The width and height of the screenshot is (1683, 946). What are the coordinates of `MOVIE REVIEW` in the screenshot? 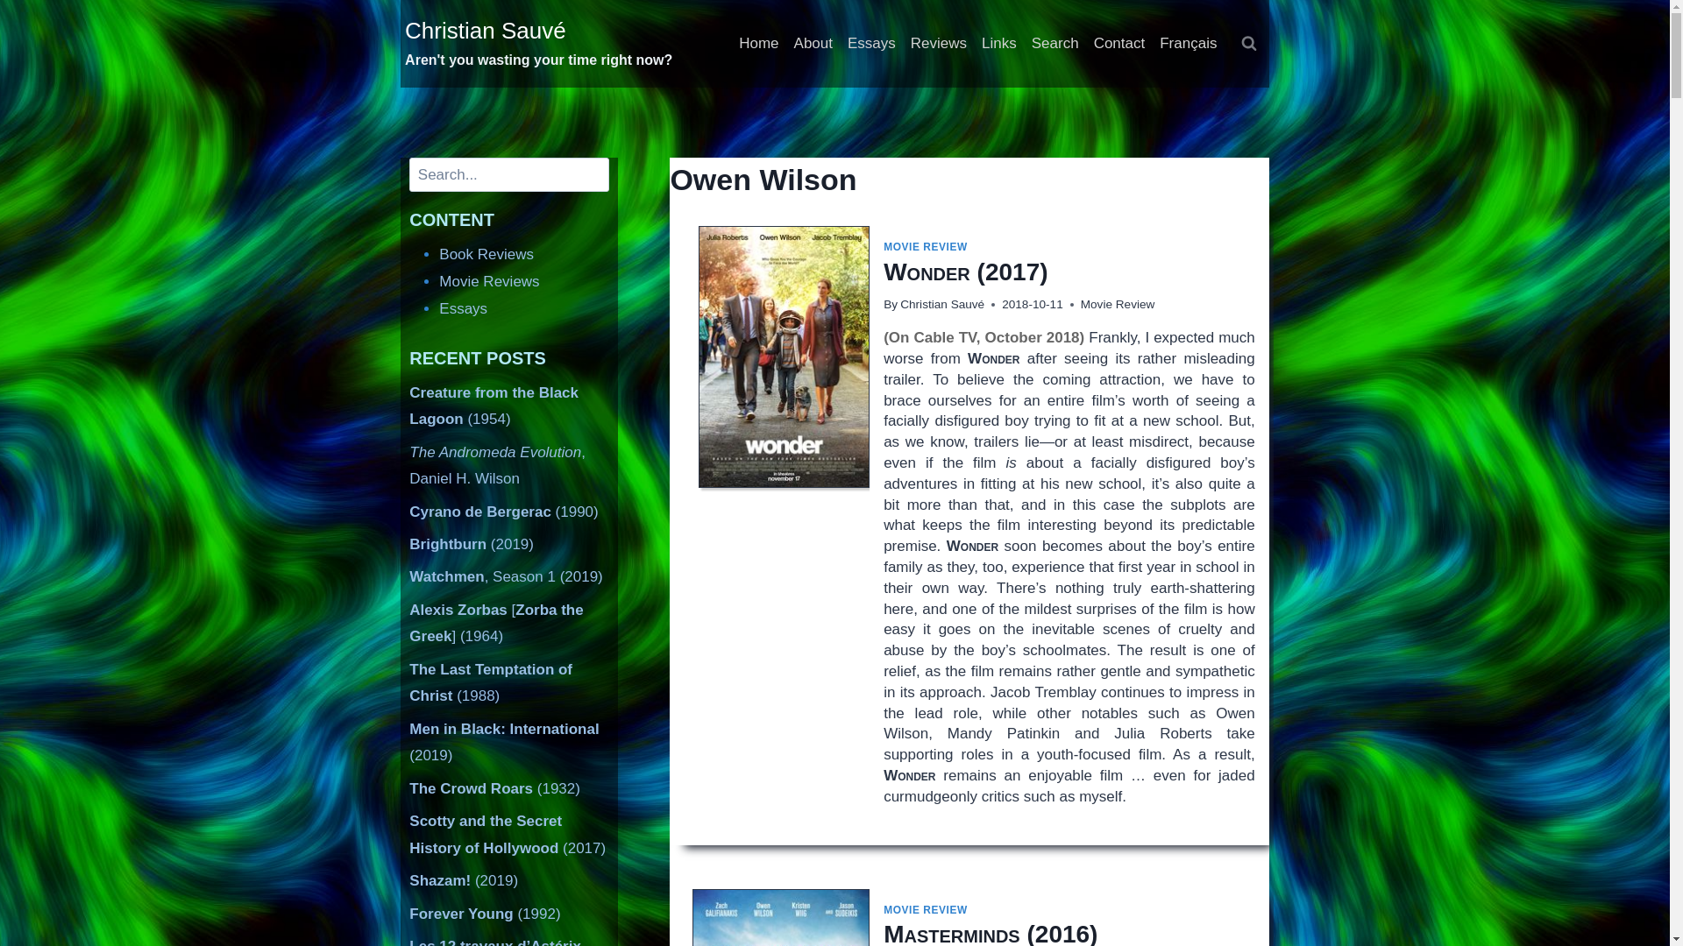 It's located at (926, 910).